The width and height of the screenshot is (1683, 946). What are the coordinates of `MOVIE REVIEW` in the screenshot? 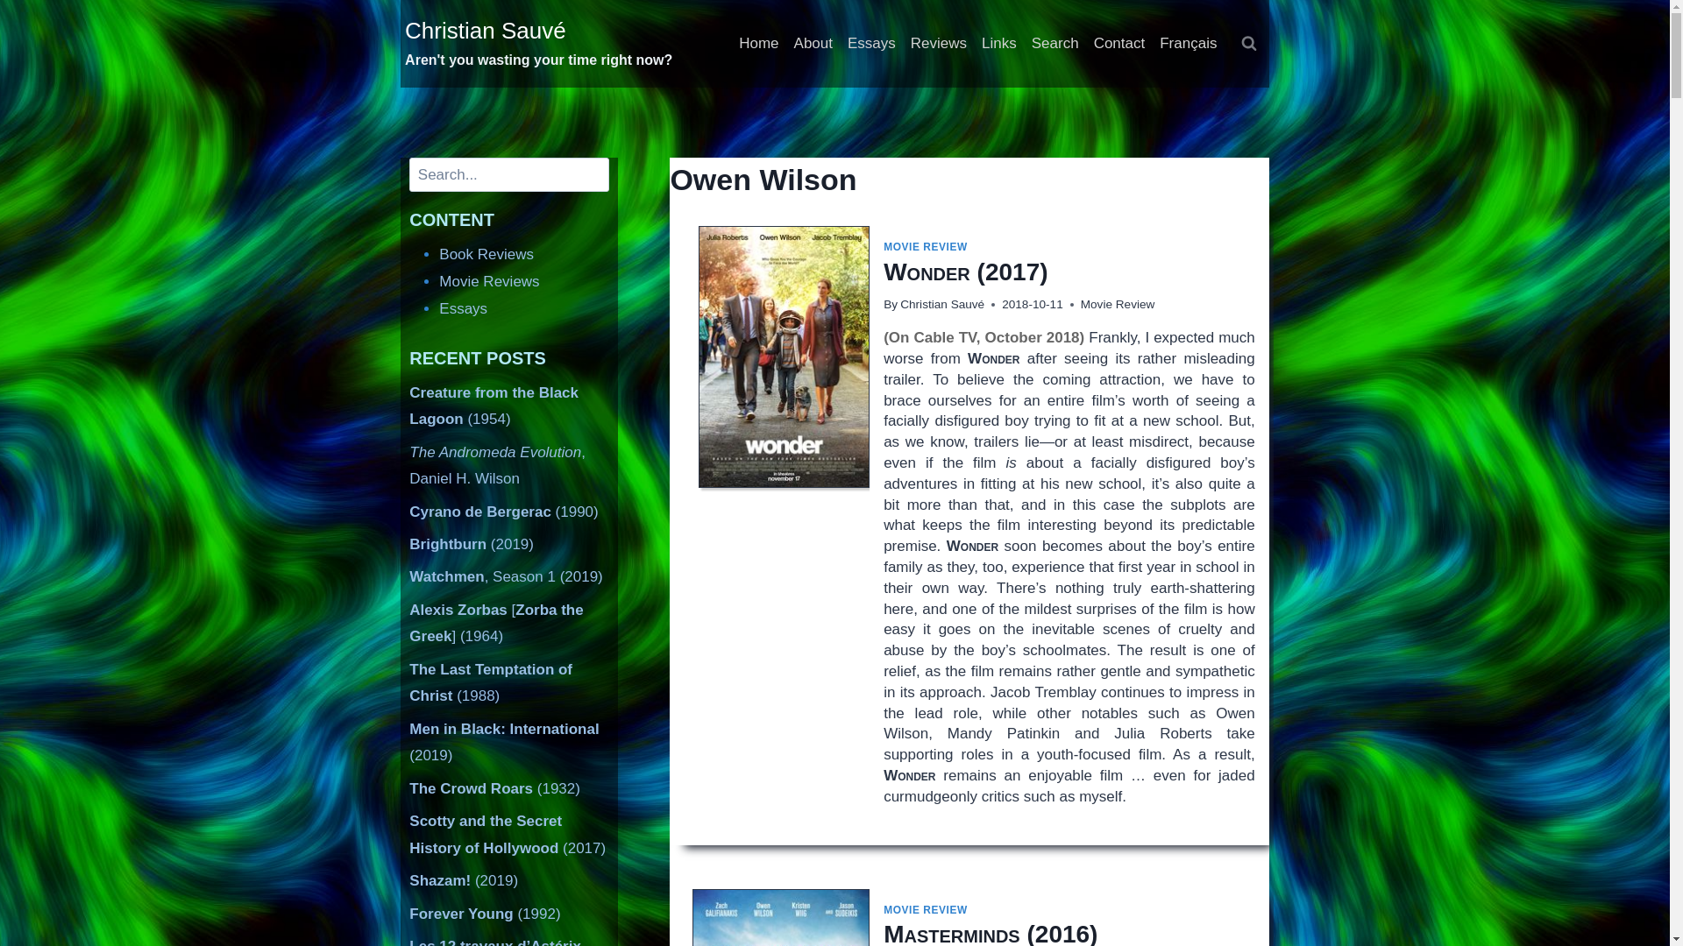 It's located at (926, 910).